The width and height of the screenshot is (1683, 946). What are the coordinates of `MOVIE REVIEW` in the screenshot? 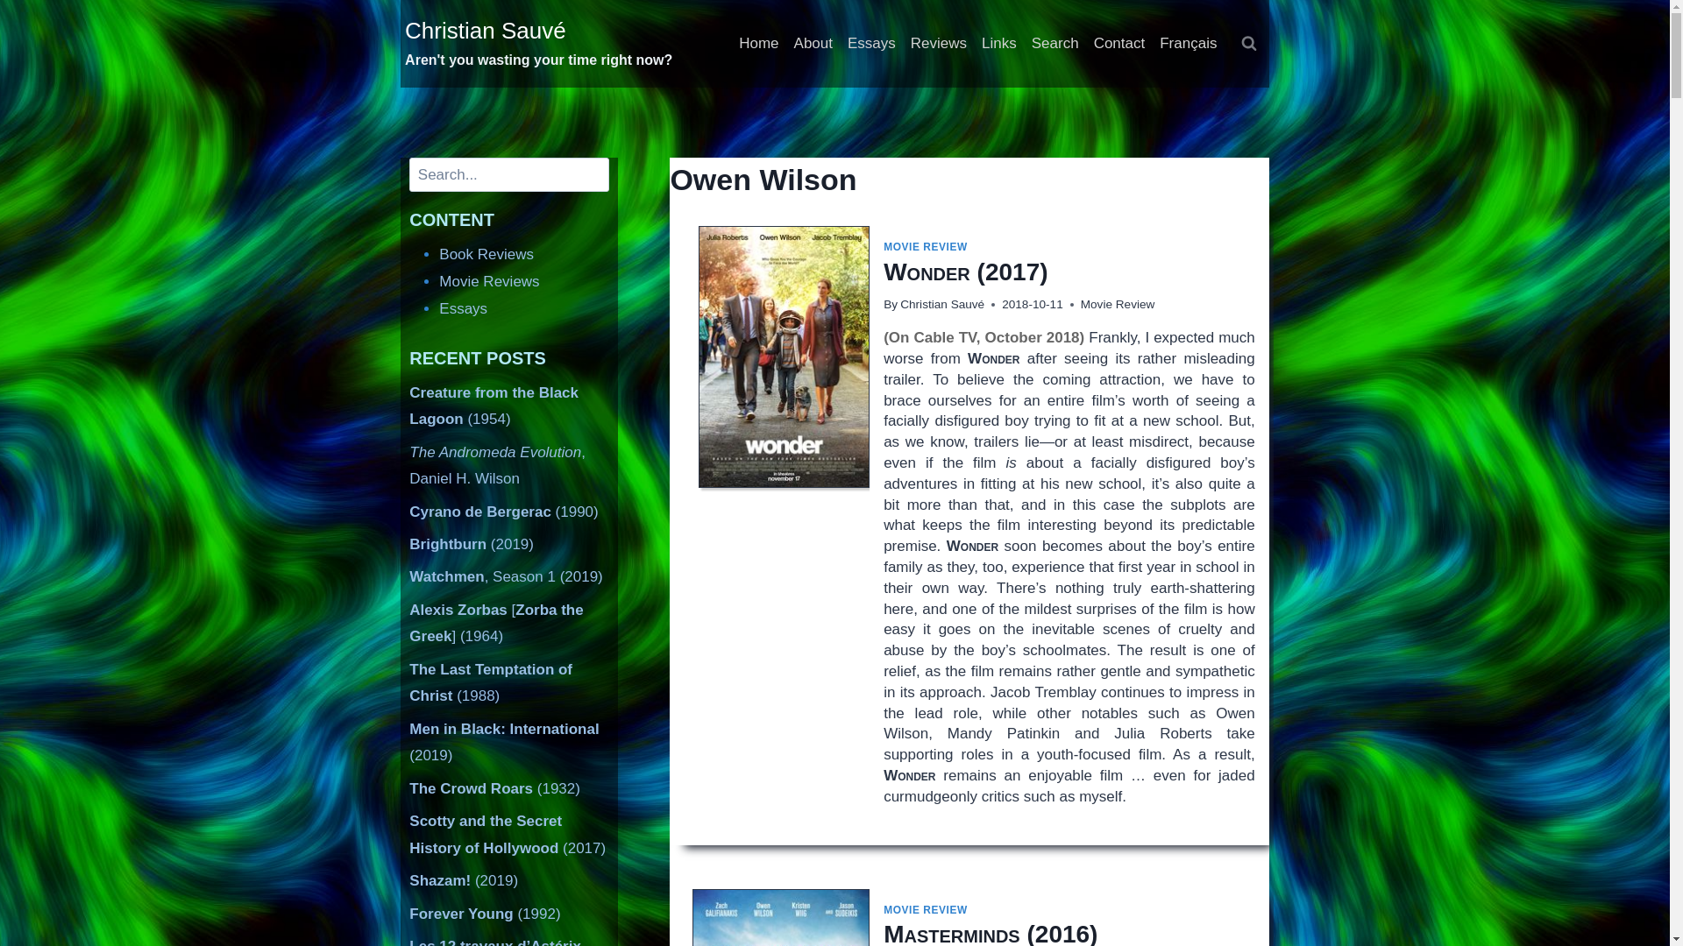 It's located at (926, 910).